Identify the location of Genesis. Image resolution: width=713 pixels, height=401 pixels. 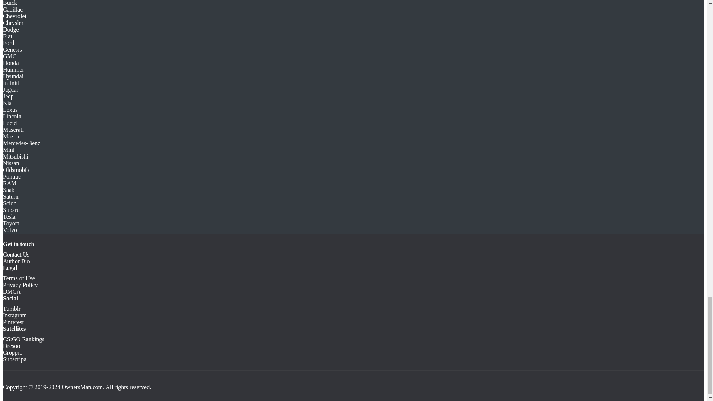
(12, 49).